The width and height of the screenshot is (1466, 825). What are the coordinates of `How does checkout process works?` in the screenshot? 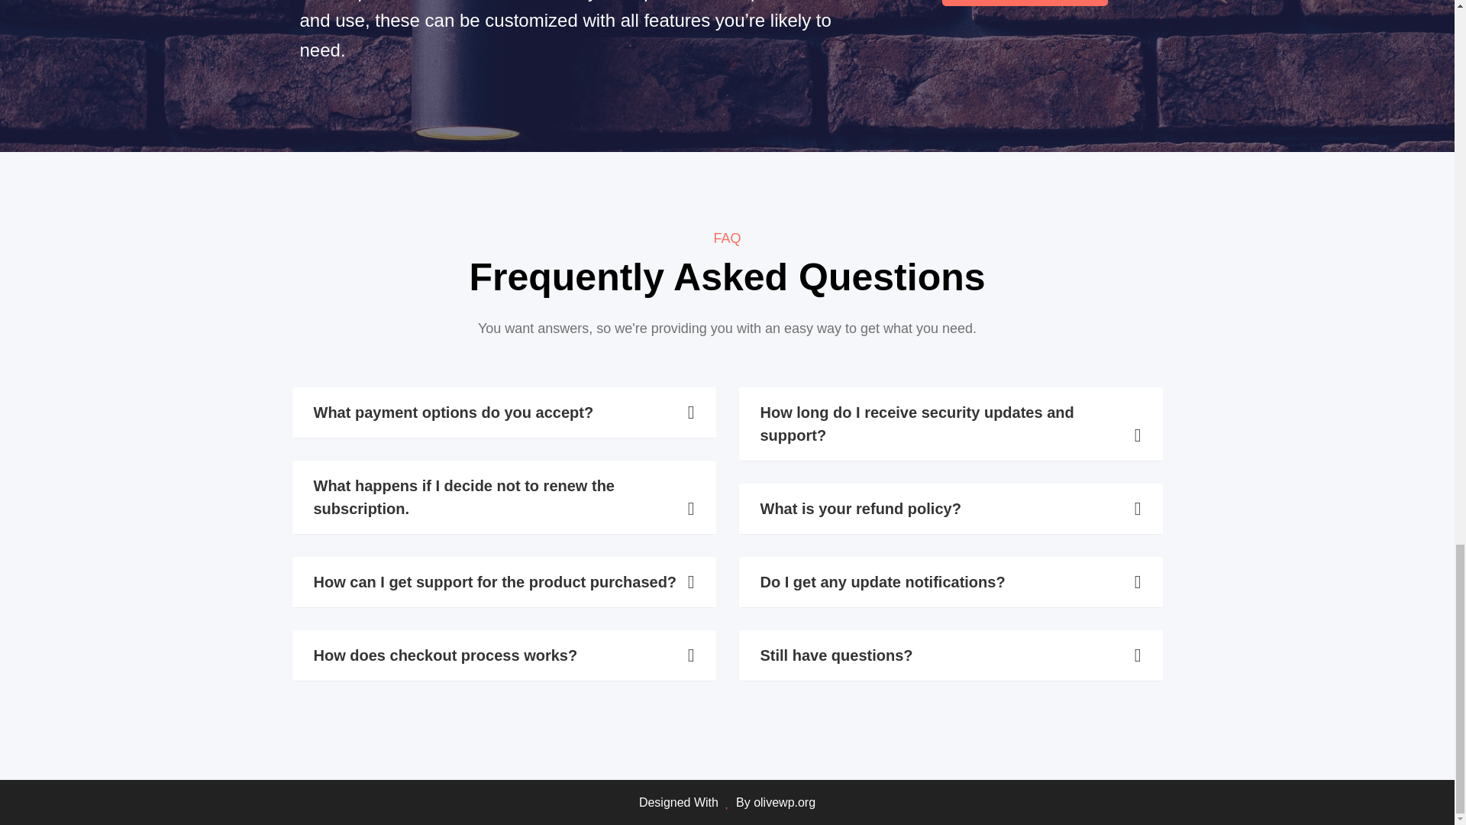 It's located at (503, 655).